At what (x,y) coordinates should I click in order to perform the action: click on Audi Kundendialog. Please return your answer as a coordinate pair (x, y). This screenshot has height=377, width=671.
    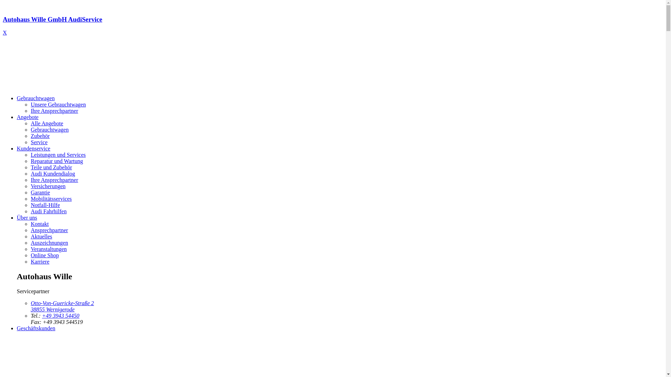
    Looking at the image, I should click on (53, 174).